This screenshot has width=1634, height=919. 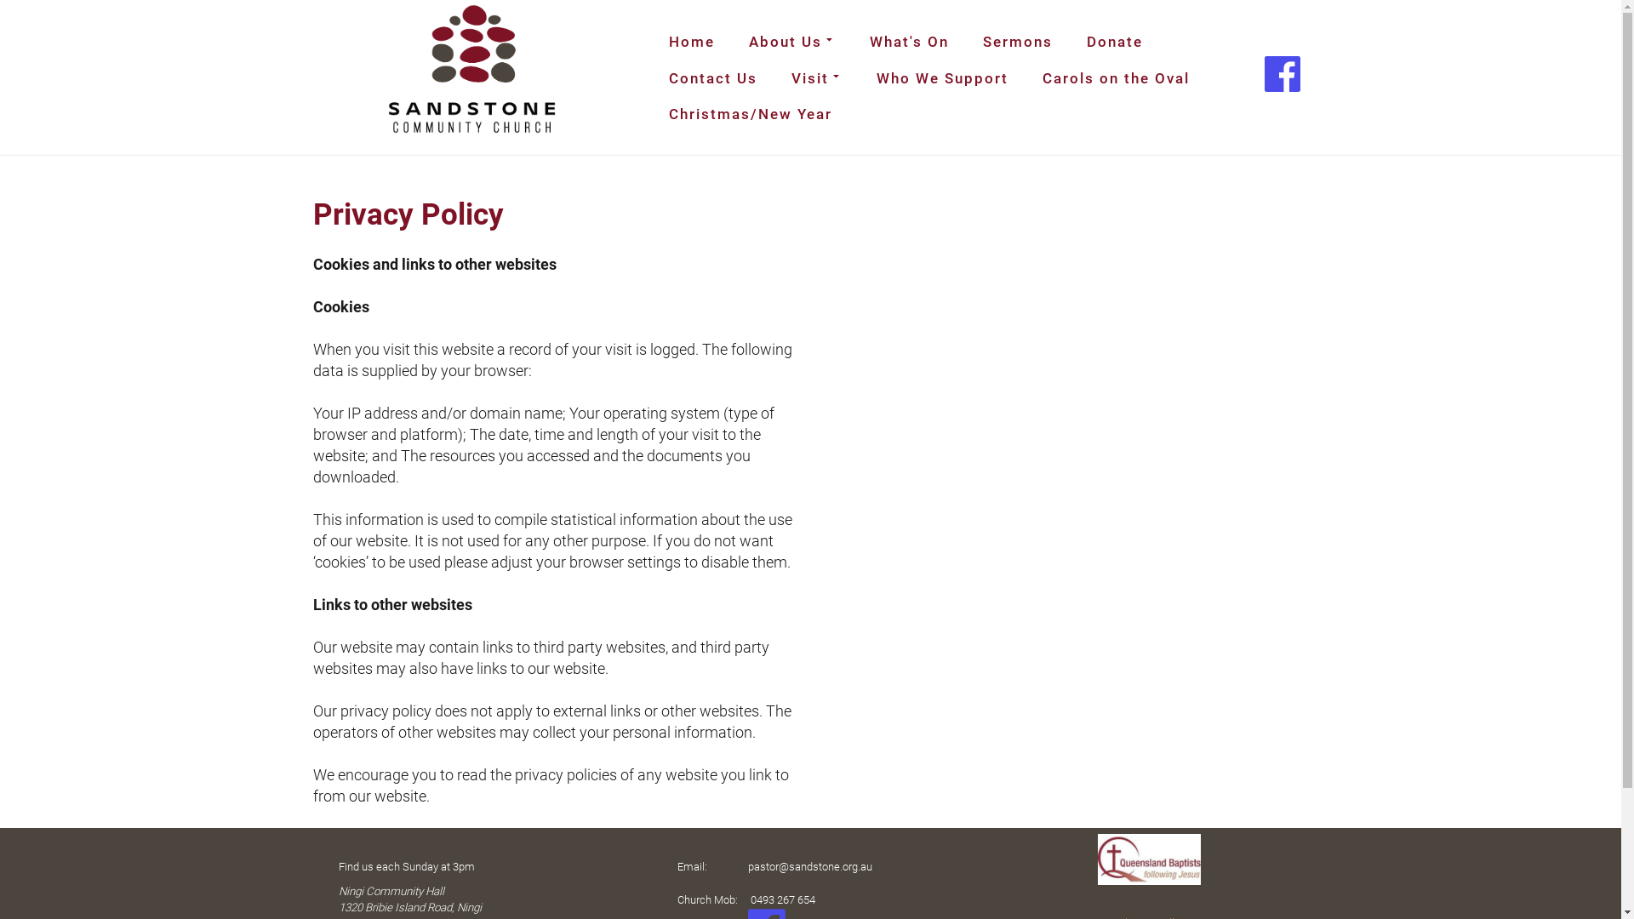 I want to click on Donate, so click(x=1115, y=42).